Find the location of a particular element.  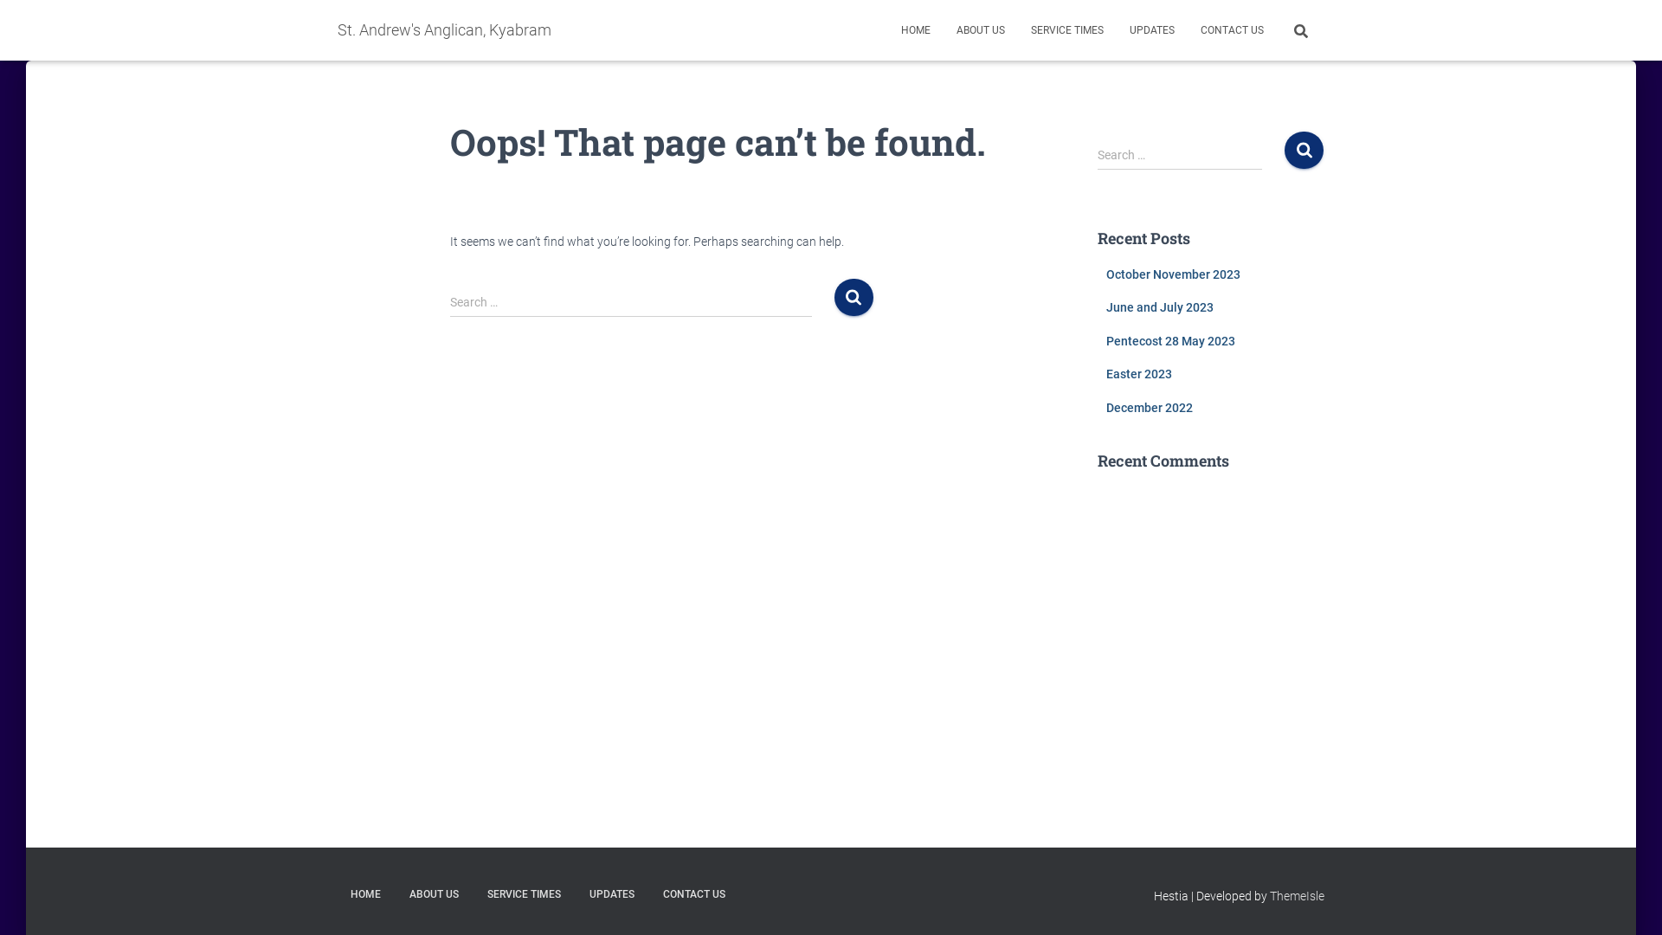

CONTACT US is located at coordinates (694, 895).